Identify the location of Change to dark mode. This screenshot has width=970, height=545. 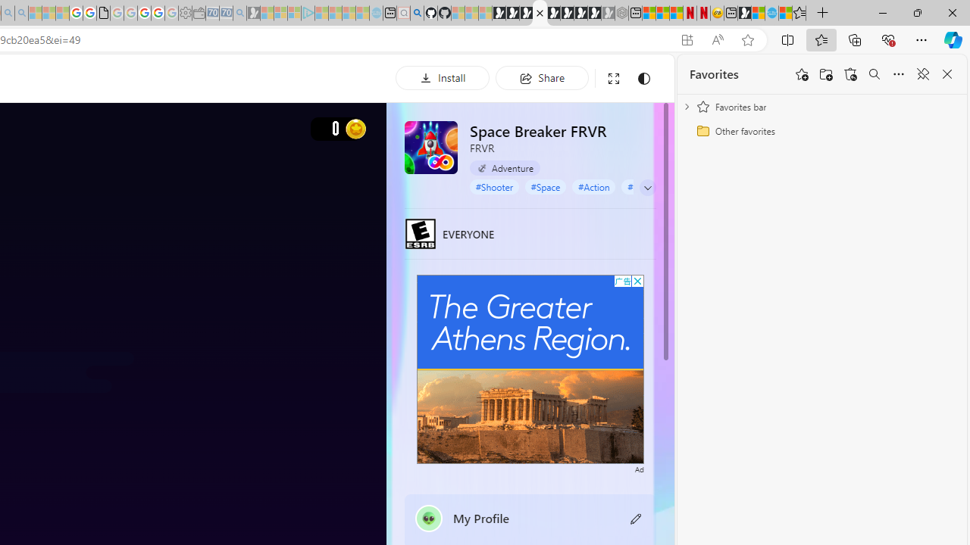
(644, 79).